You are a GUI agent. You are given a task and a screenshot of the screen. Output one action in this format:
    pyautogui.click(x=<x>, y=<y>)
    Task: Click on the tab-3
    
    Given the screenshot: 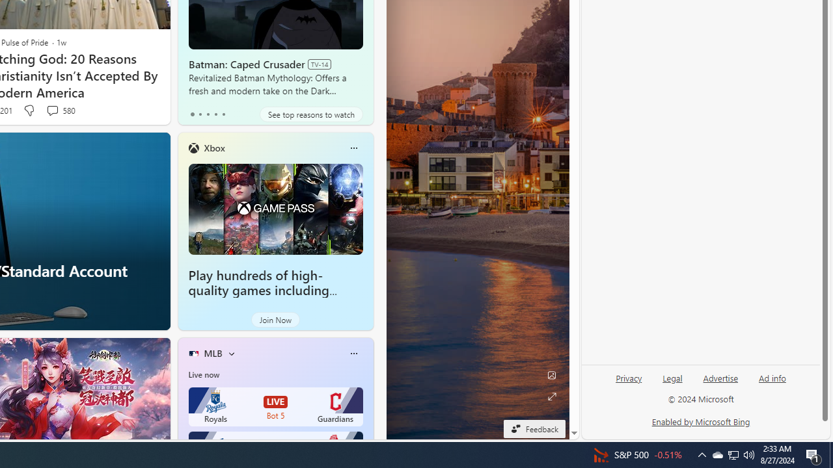 What is the action you would take?
    pyautogui.click(x=215, y=114)
    